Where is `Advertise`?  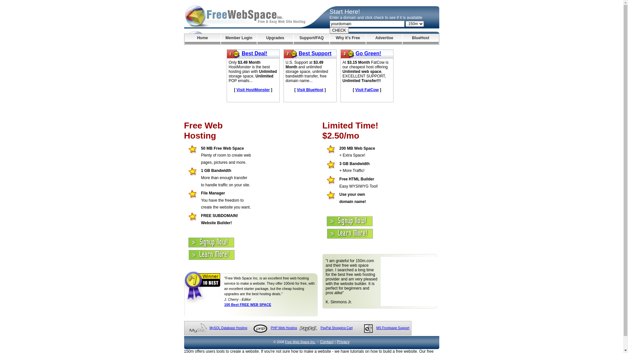 Advertise is located at coordinates (384, 39).